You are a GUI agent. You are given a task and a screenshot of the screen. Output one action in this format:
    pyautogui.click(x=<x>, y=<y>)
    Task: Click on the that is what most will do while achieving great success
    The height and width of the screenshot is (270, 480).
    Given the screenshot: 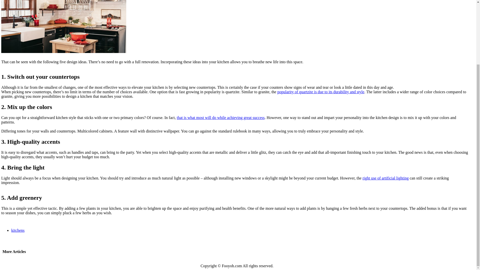 What is the action you would take?
    pyautogui.click(x=220, y=117)
    